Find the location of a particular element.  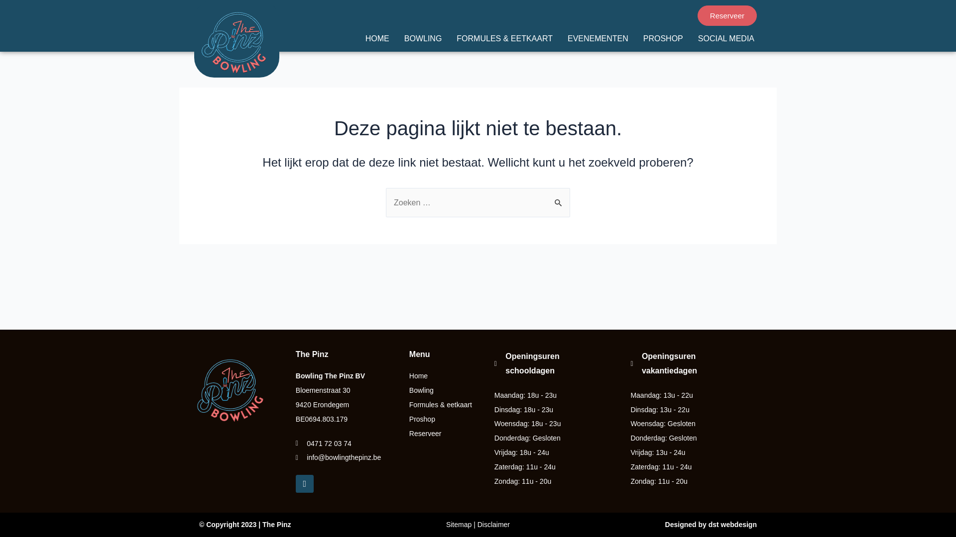

Zoeken is located at coordinates (559, 198).